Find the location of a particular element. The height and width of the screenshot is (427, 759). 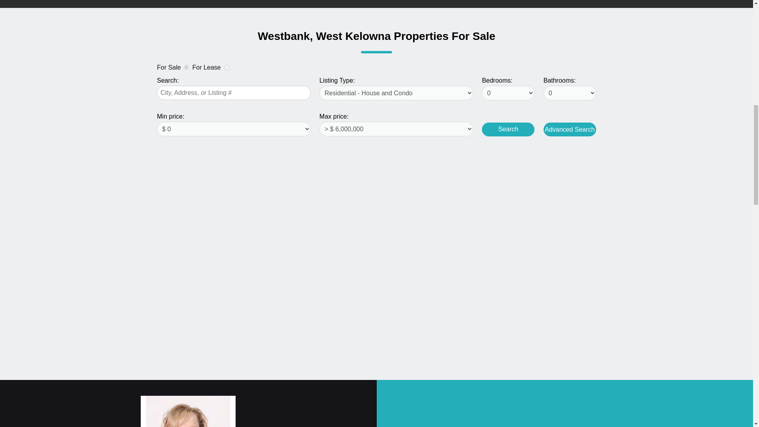

false is located at coordinates (226, 67).